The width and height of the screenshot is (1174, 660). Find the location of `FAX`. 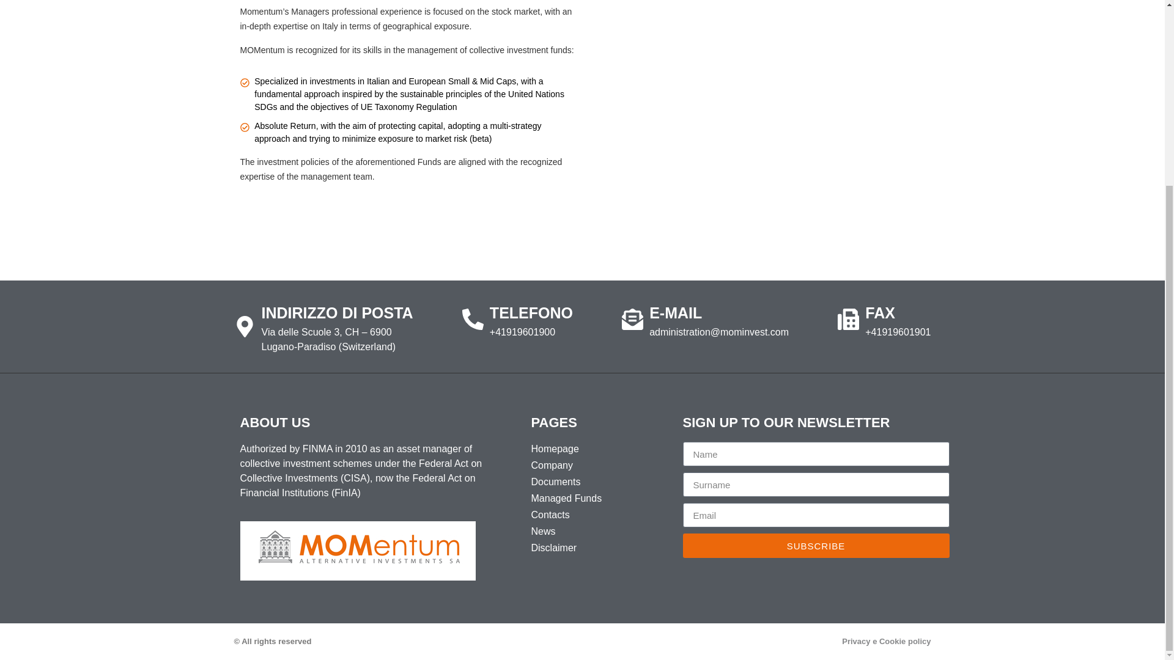

FAX is located at coordinates (880, 312).